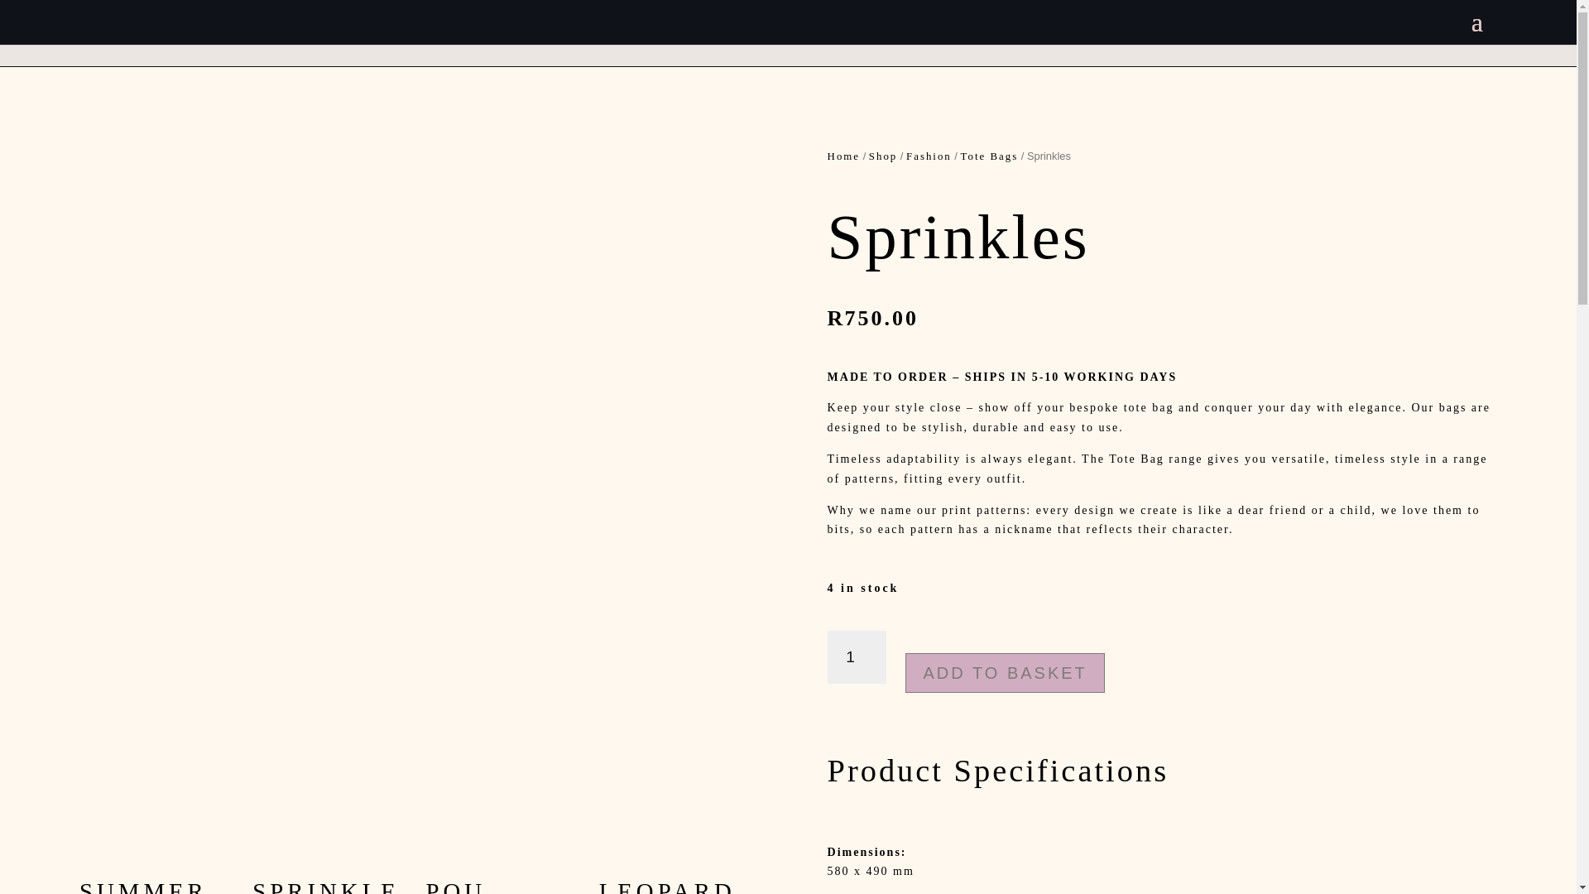 The image size is (1589, 894). I want to click on SPRINKLES, so click(326, 887).